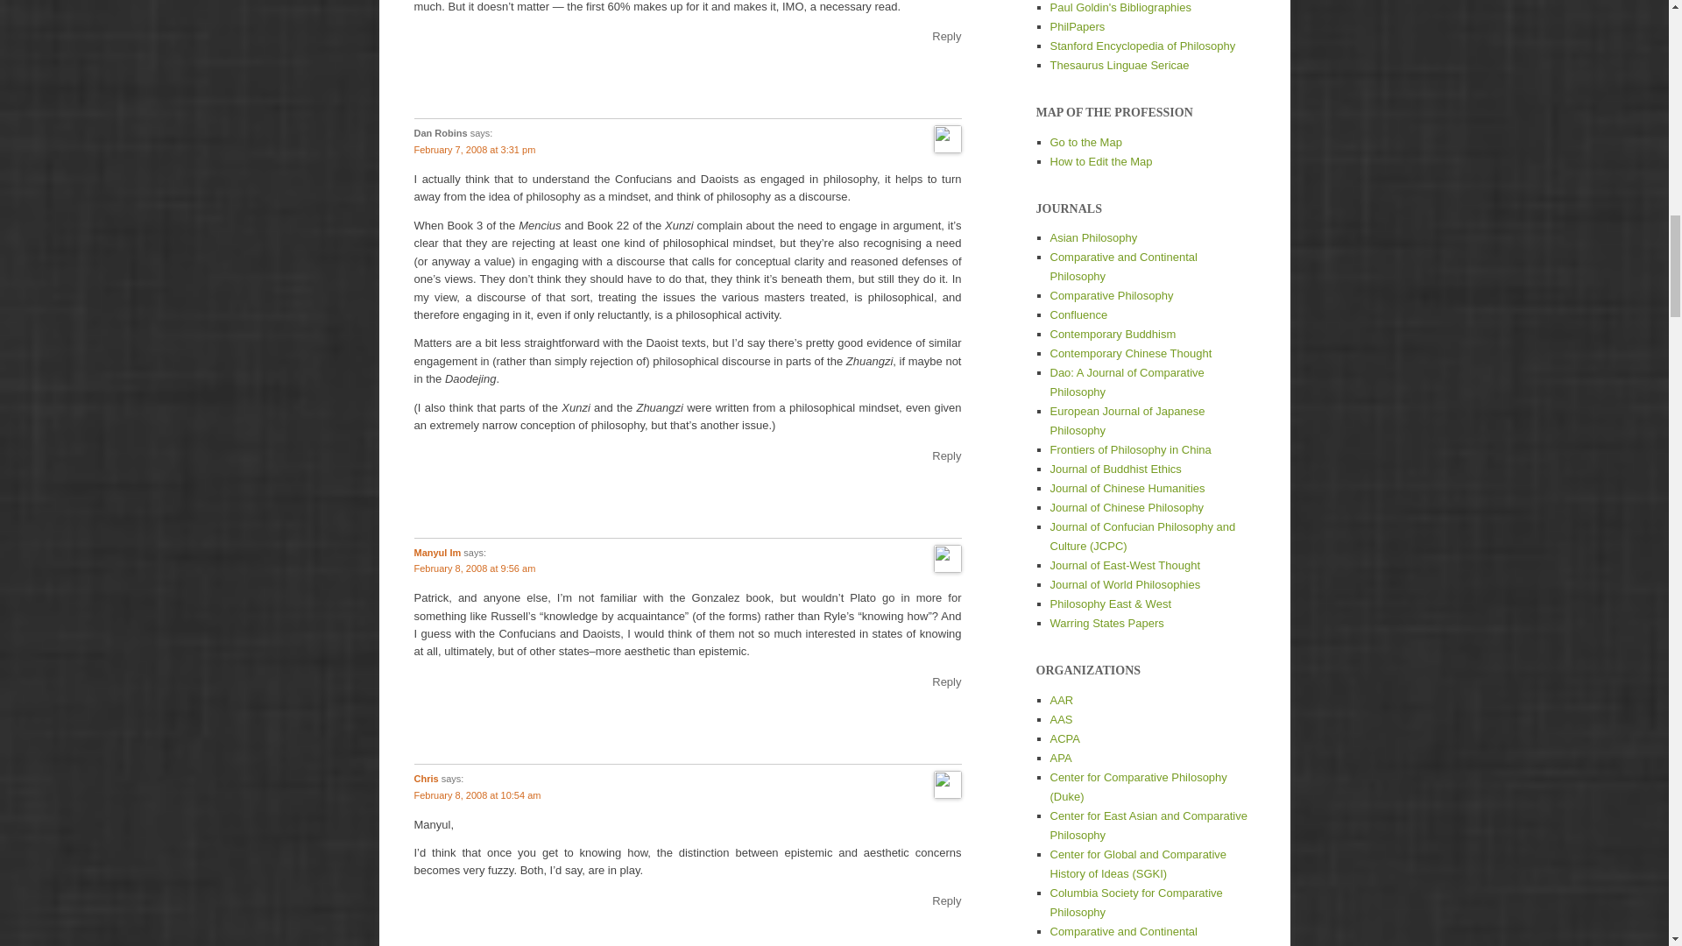  I want to click on American Academy of Religion, so click(1061, 699).